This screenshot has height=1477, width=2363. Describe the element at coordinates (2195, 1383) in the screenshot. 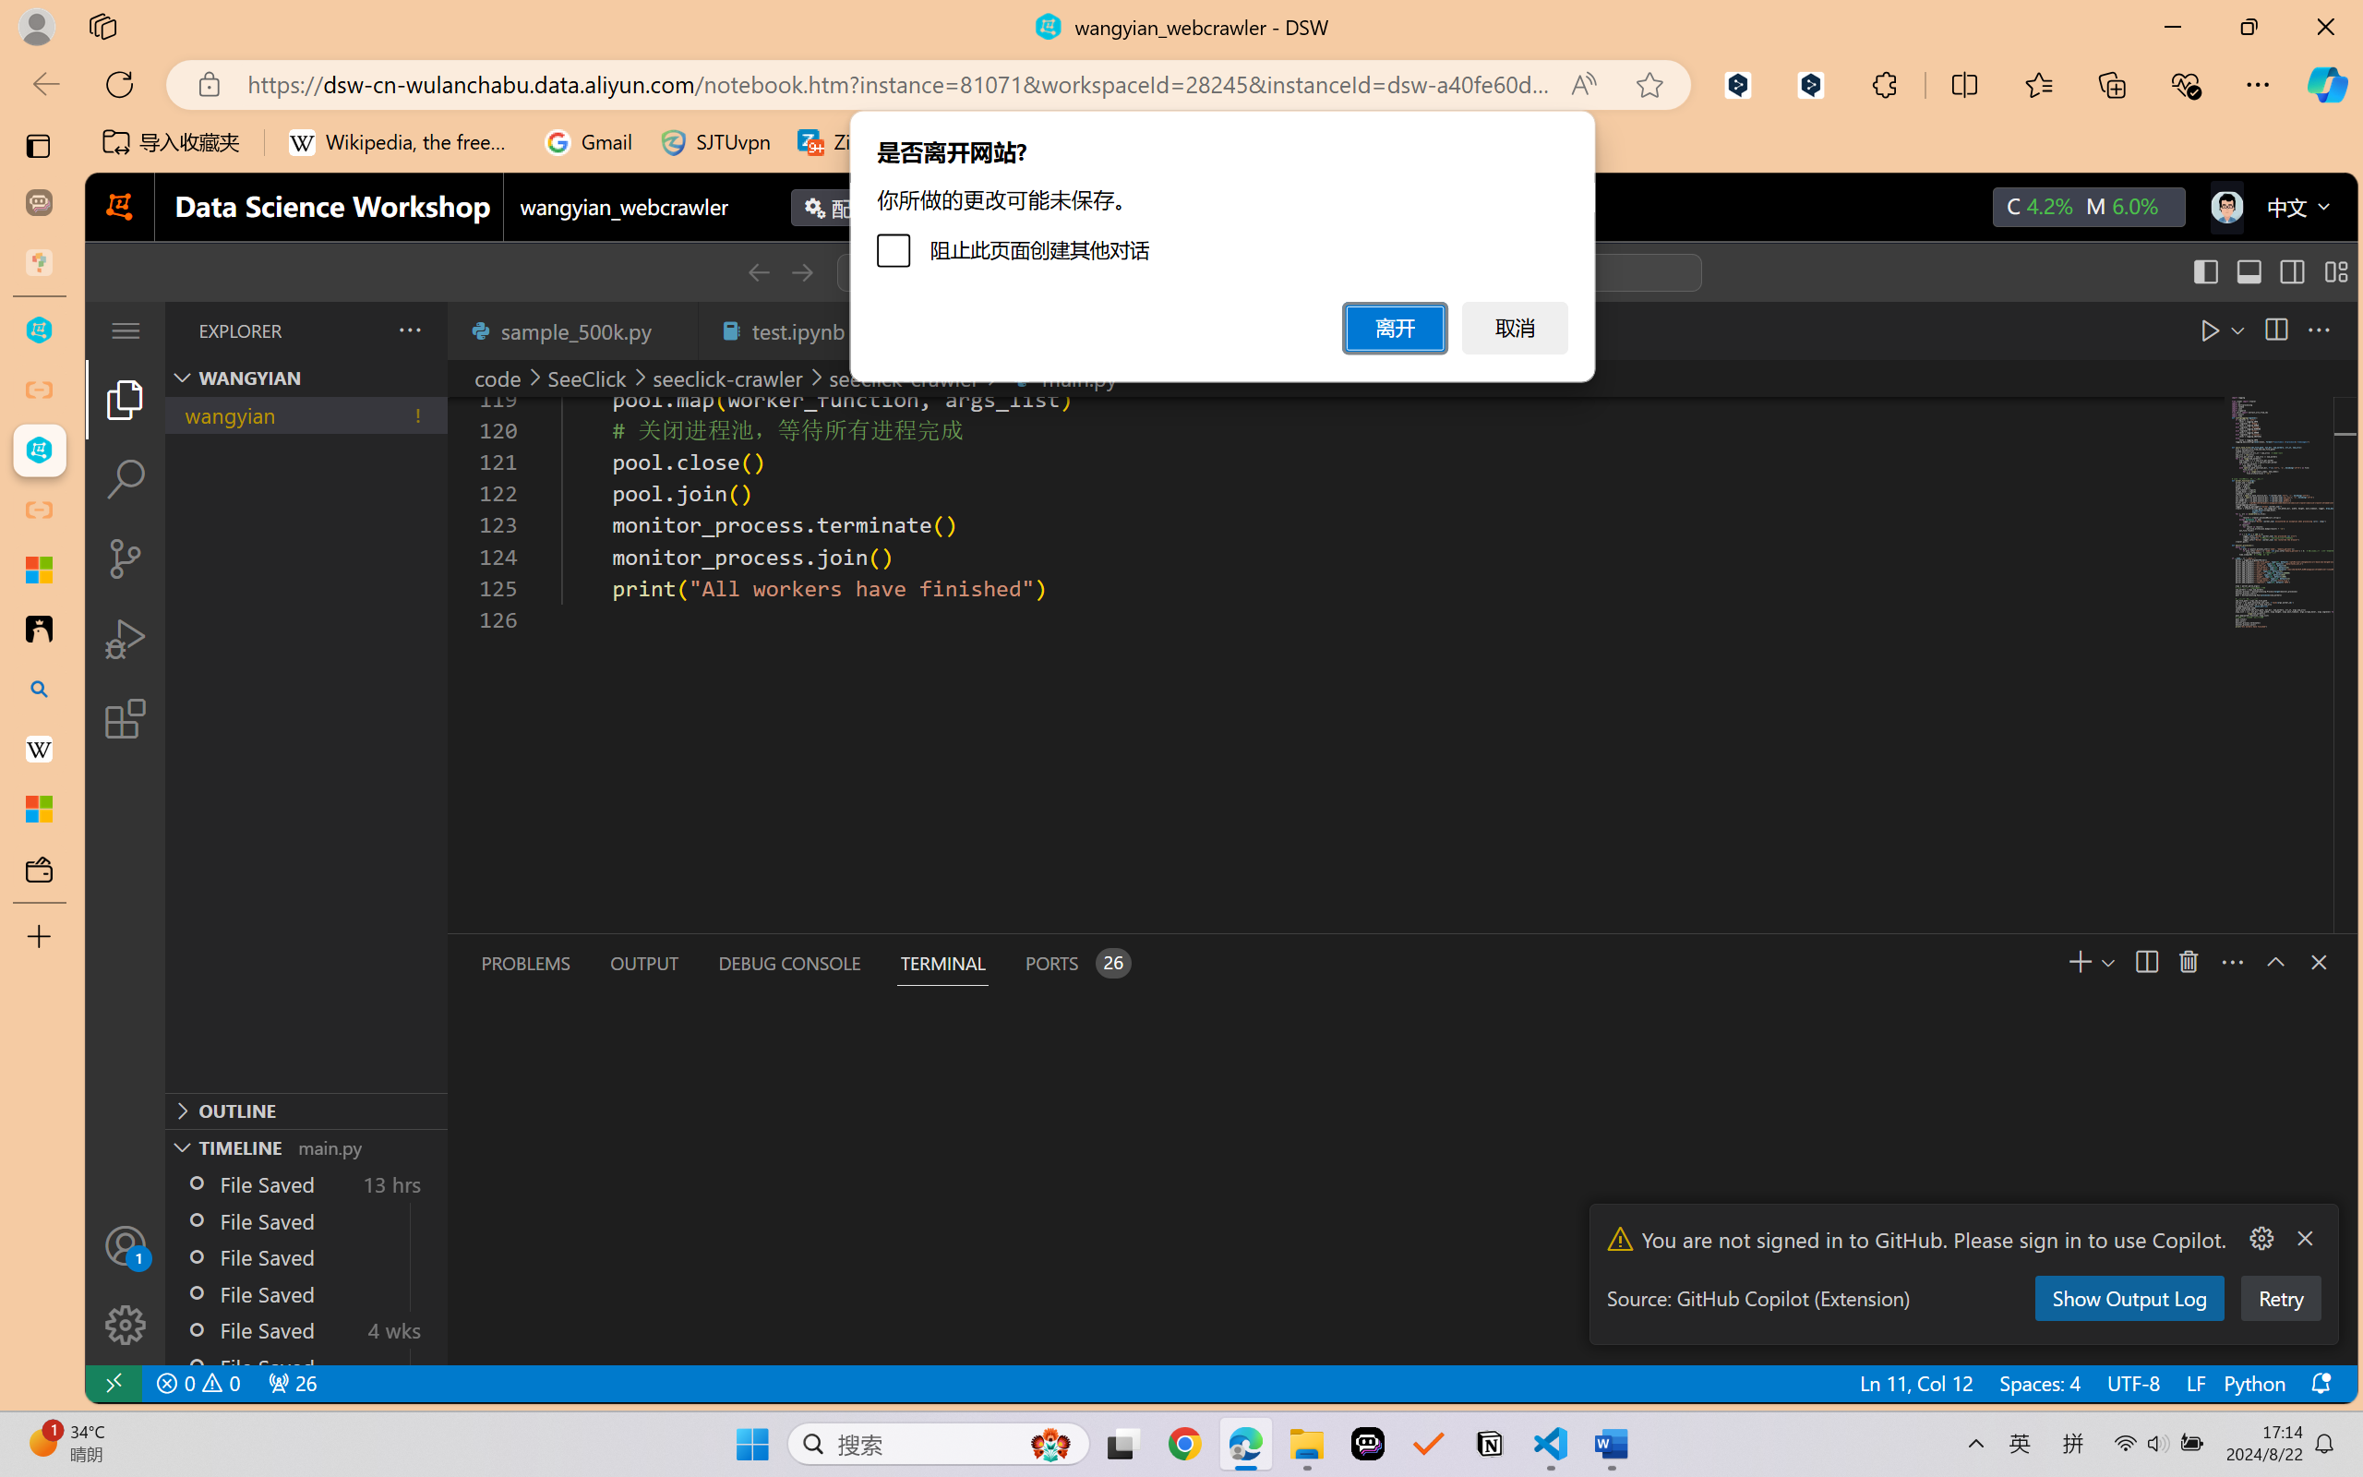

I see `LF` at that location.